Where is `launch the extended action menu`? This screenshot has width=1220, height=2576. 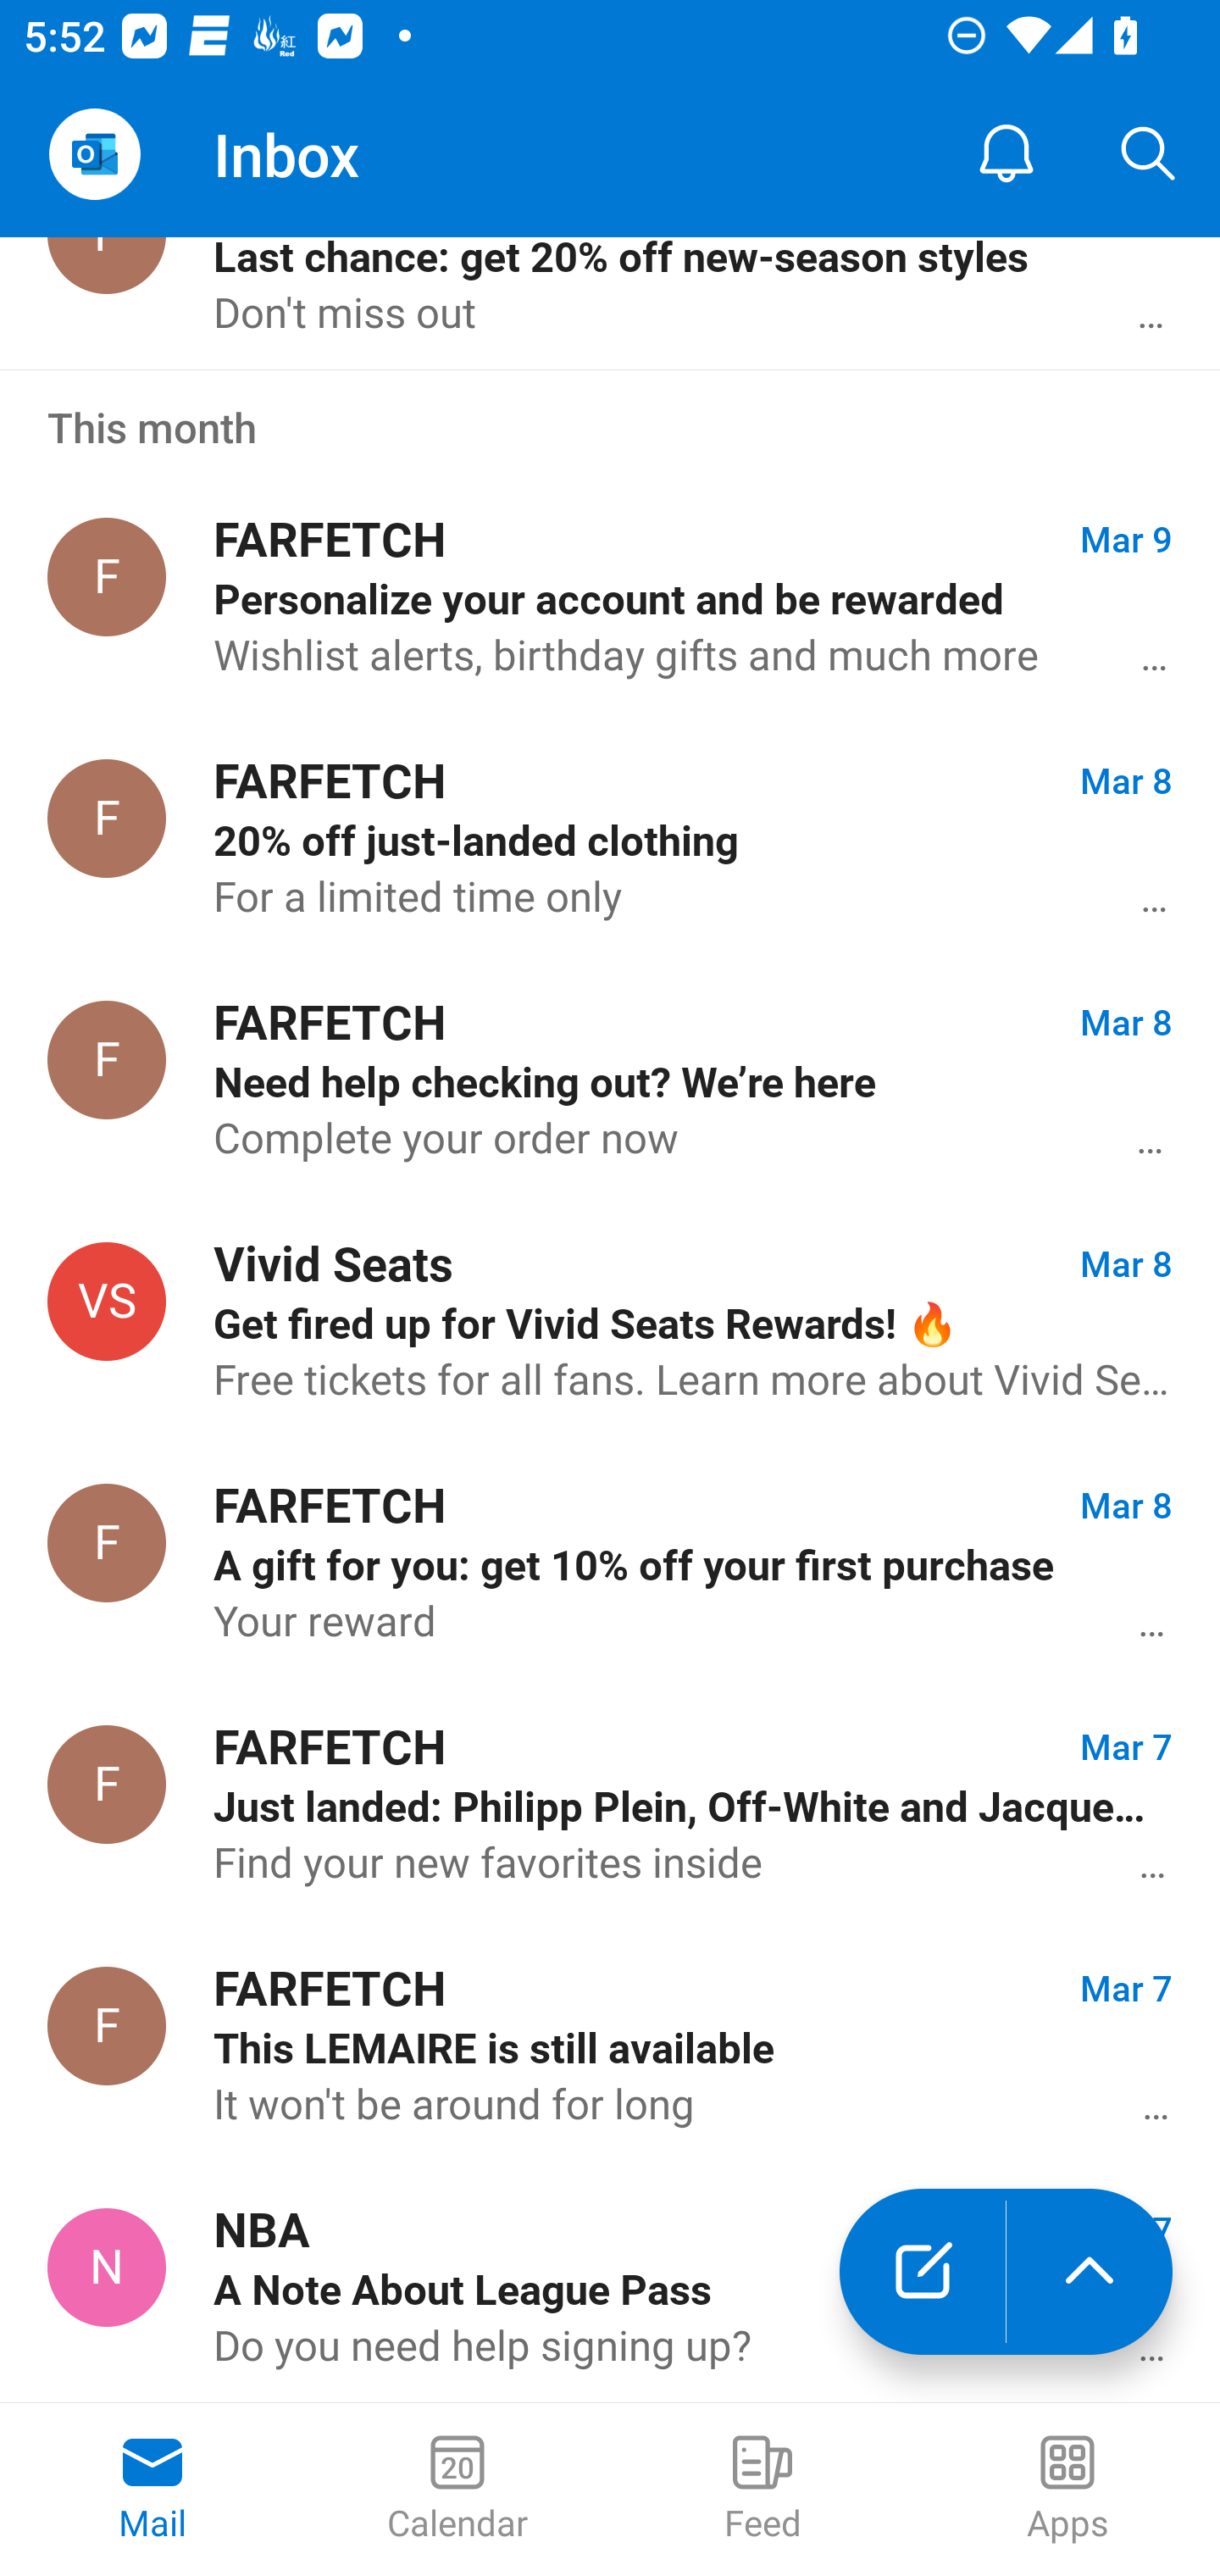
launch the extended action menu is located at coordinates (1090, 2272).